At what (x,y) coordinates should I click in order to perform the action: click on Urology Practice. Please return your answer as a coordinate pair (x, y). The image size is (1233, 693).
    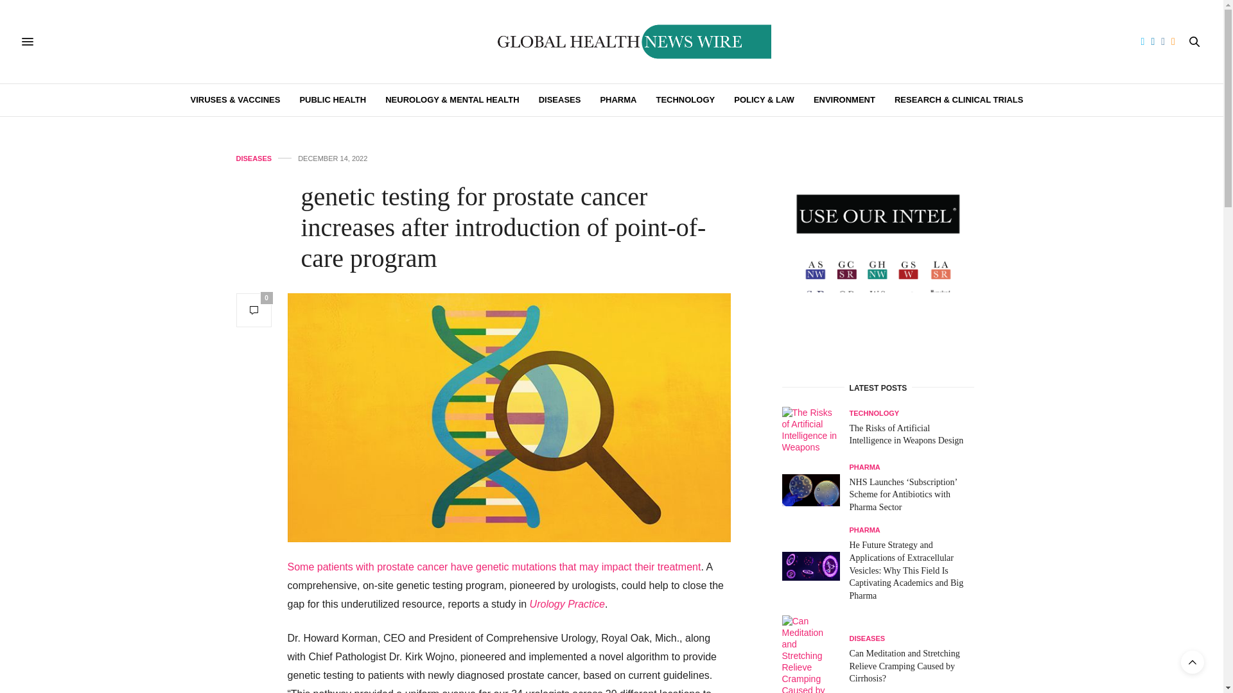
    Looking at the image, I should click on (568, 604).